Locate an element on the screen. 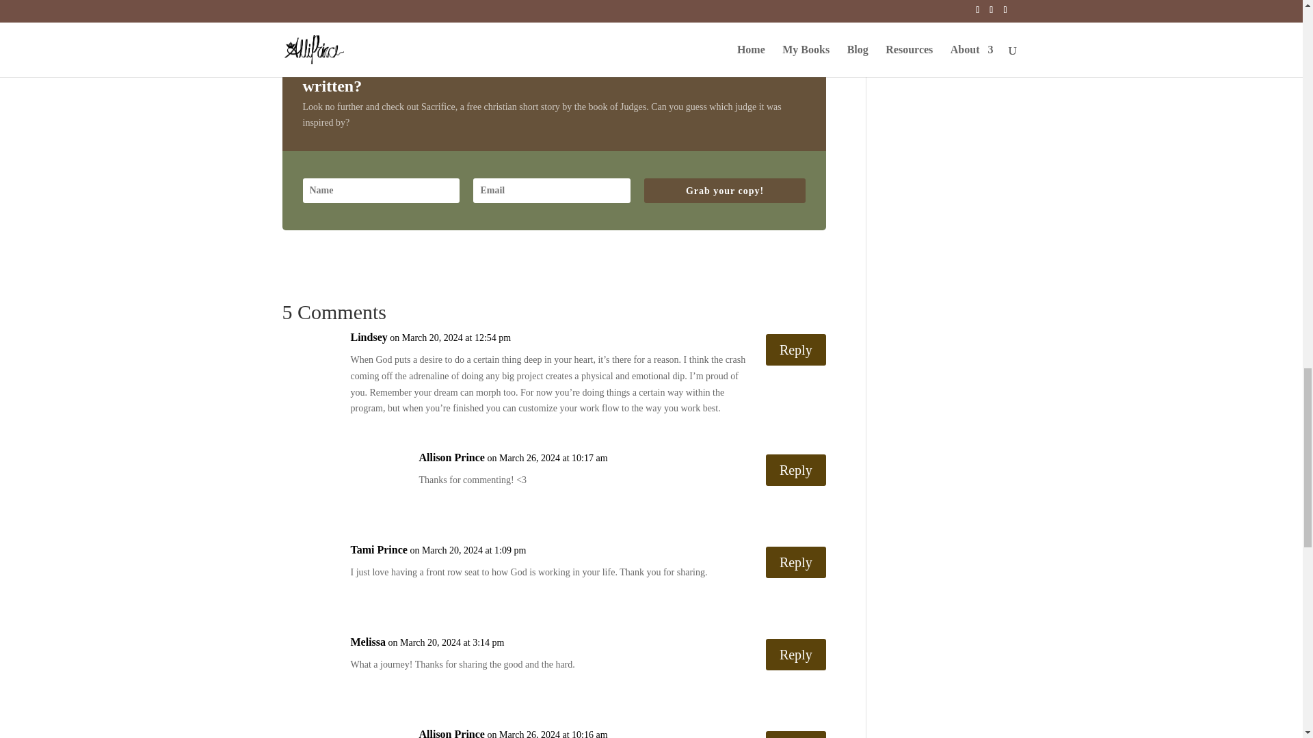 Image resolution: width=1313 pixels, height=738 pixels. Reply is located at coordinates (795, 562).